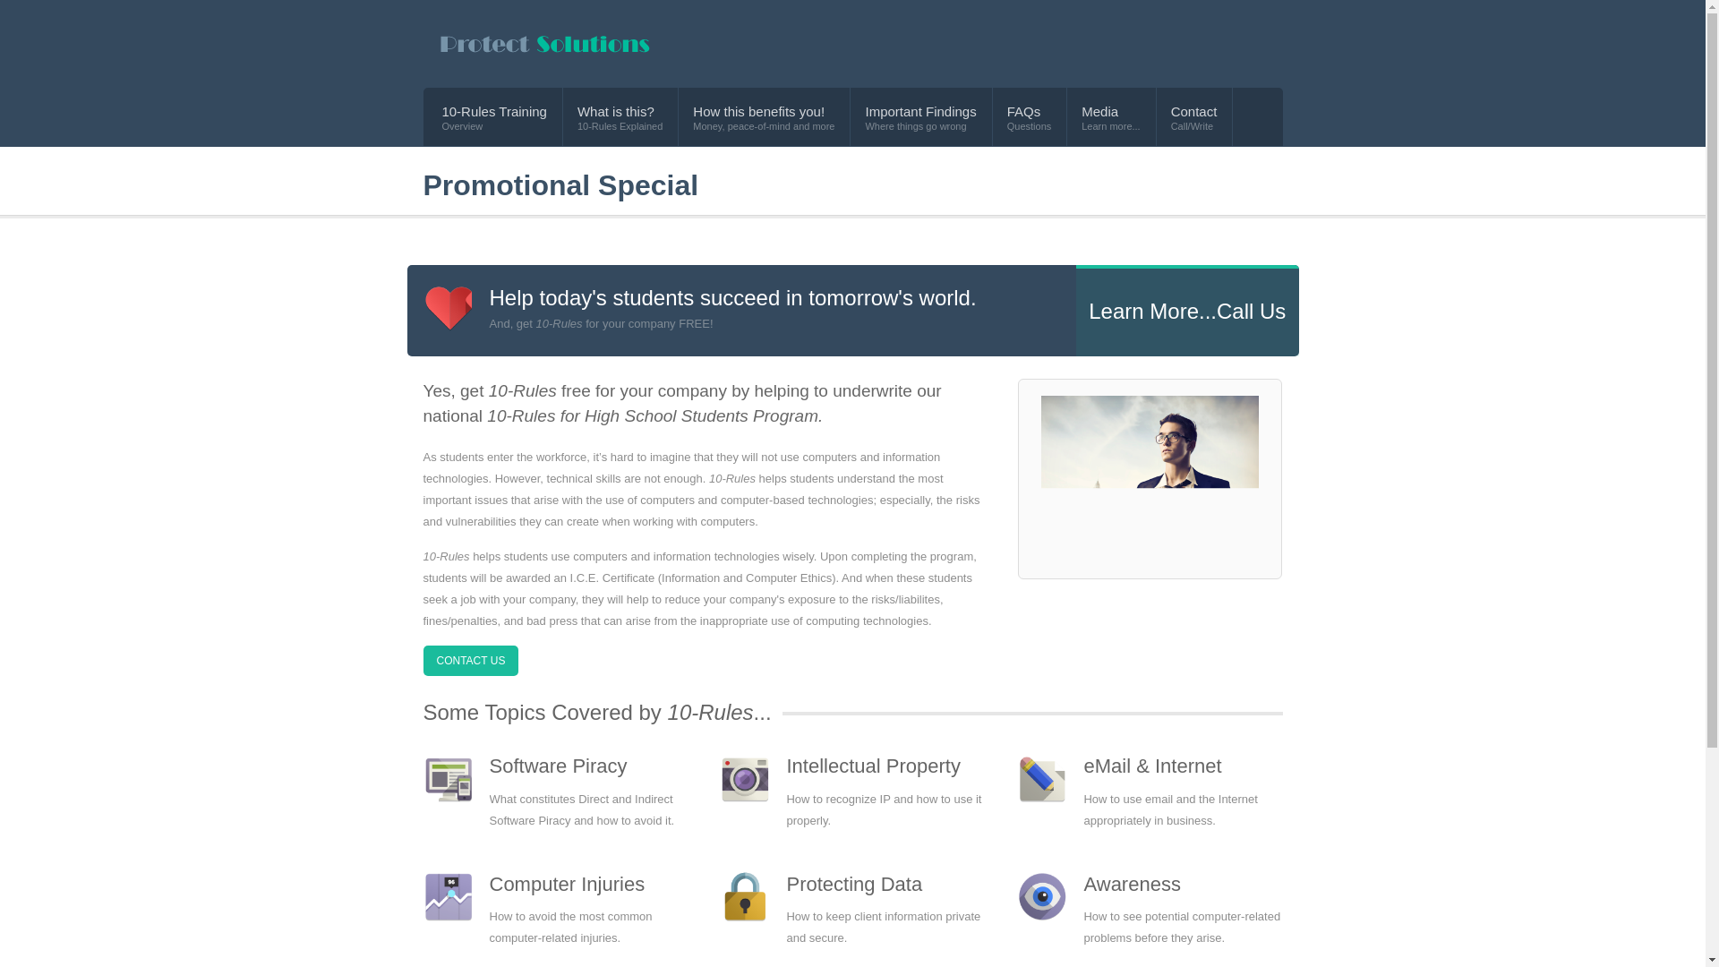  Describe the element at coordinates (1110, 125) in the screenshot. I see `Learn more...` at that location.